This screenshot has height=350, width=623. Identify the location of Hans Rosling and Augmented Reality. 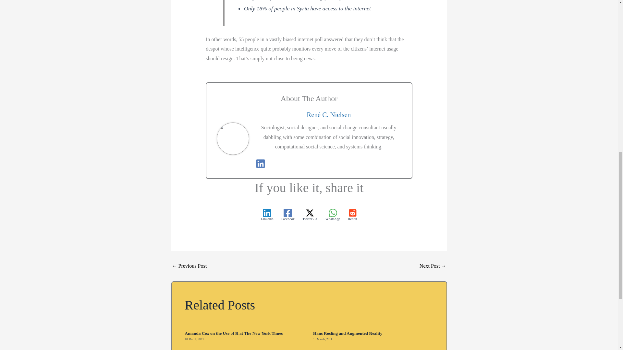
(348, 333).